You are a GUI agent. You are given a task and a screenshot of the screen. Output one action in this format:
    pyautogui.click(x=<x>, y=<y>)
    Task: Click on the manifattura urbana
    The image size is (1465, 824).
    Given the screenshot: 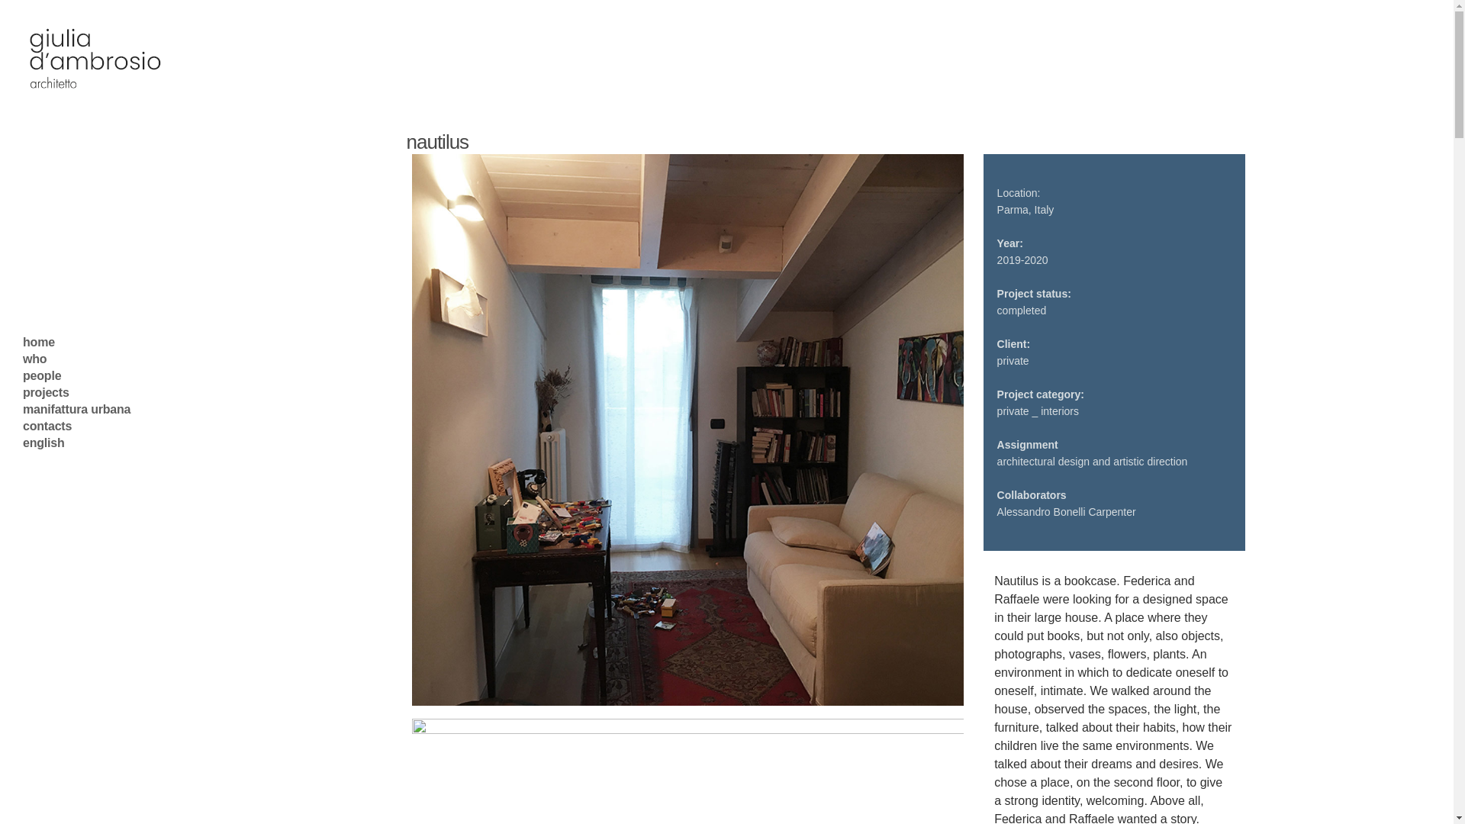 What is the action you would take?
    pyautogui.click(x=99, y=409)
    